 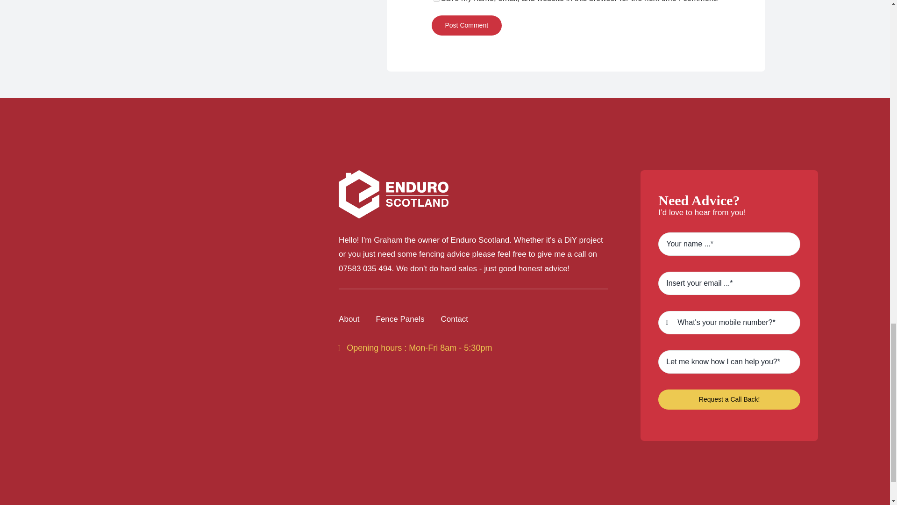 What do you see at coordinates (415, 348) in the screenshot?
I see `Opening hours : Mon-Fri 8am - 5:30pm` at bounding box center [415, 348].